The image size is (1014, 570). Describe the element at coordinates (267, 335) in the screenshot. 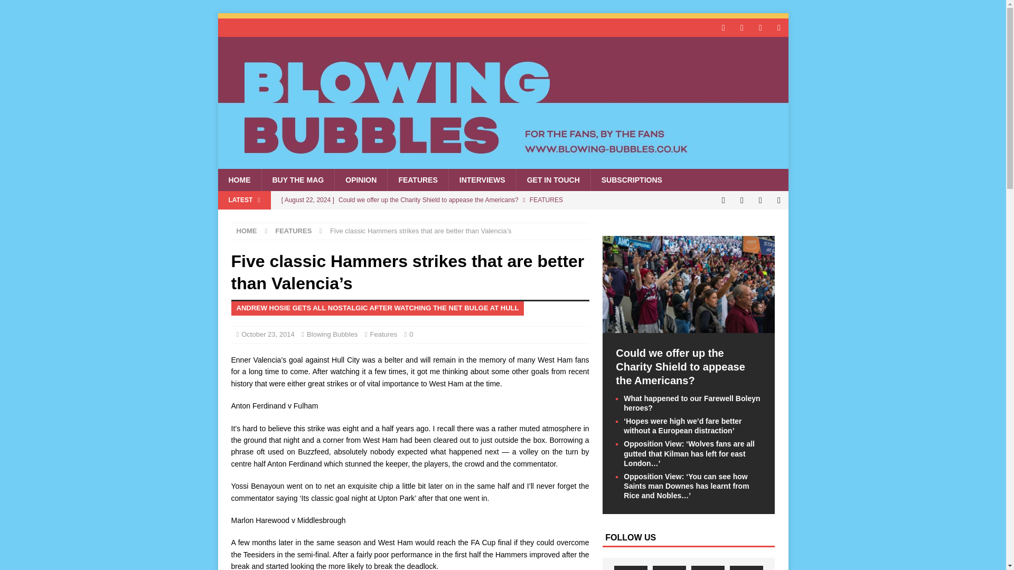

I see `October 23, 2014` at that location.